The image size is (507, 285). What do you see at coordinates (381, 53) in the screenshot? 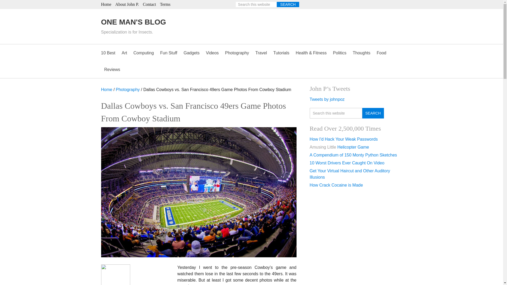
I see `Food` at bounding box center [381, 53].